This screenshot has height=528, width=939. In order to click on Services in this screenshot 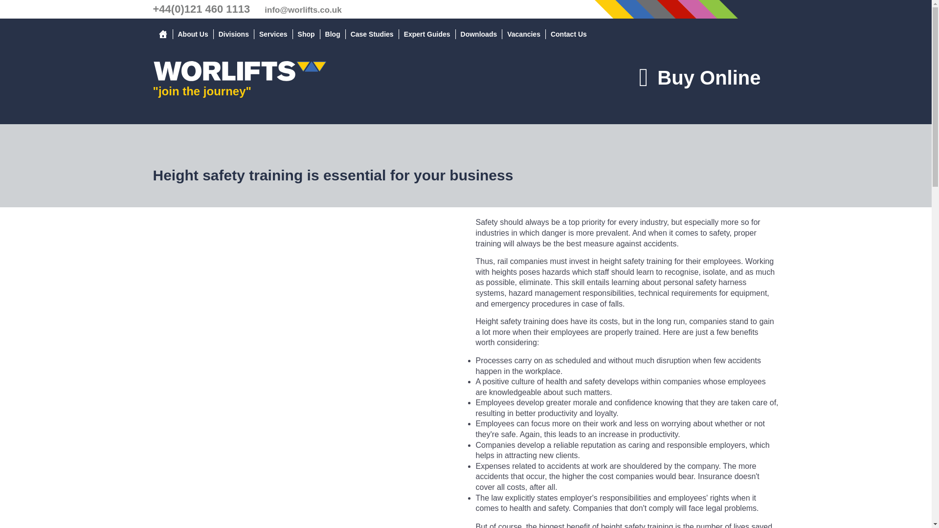, I will do `click(273, 34)`.